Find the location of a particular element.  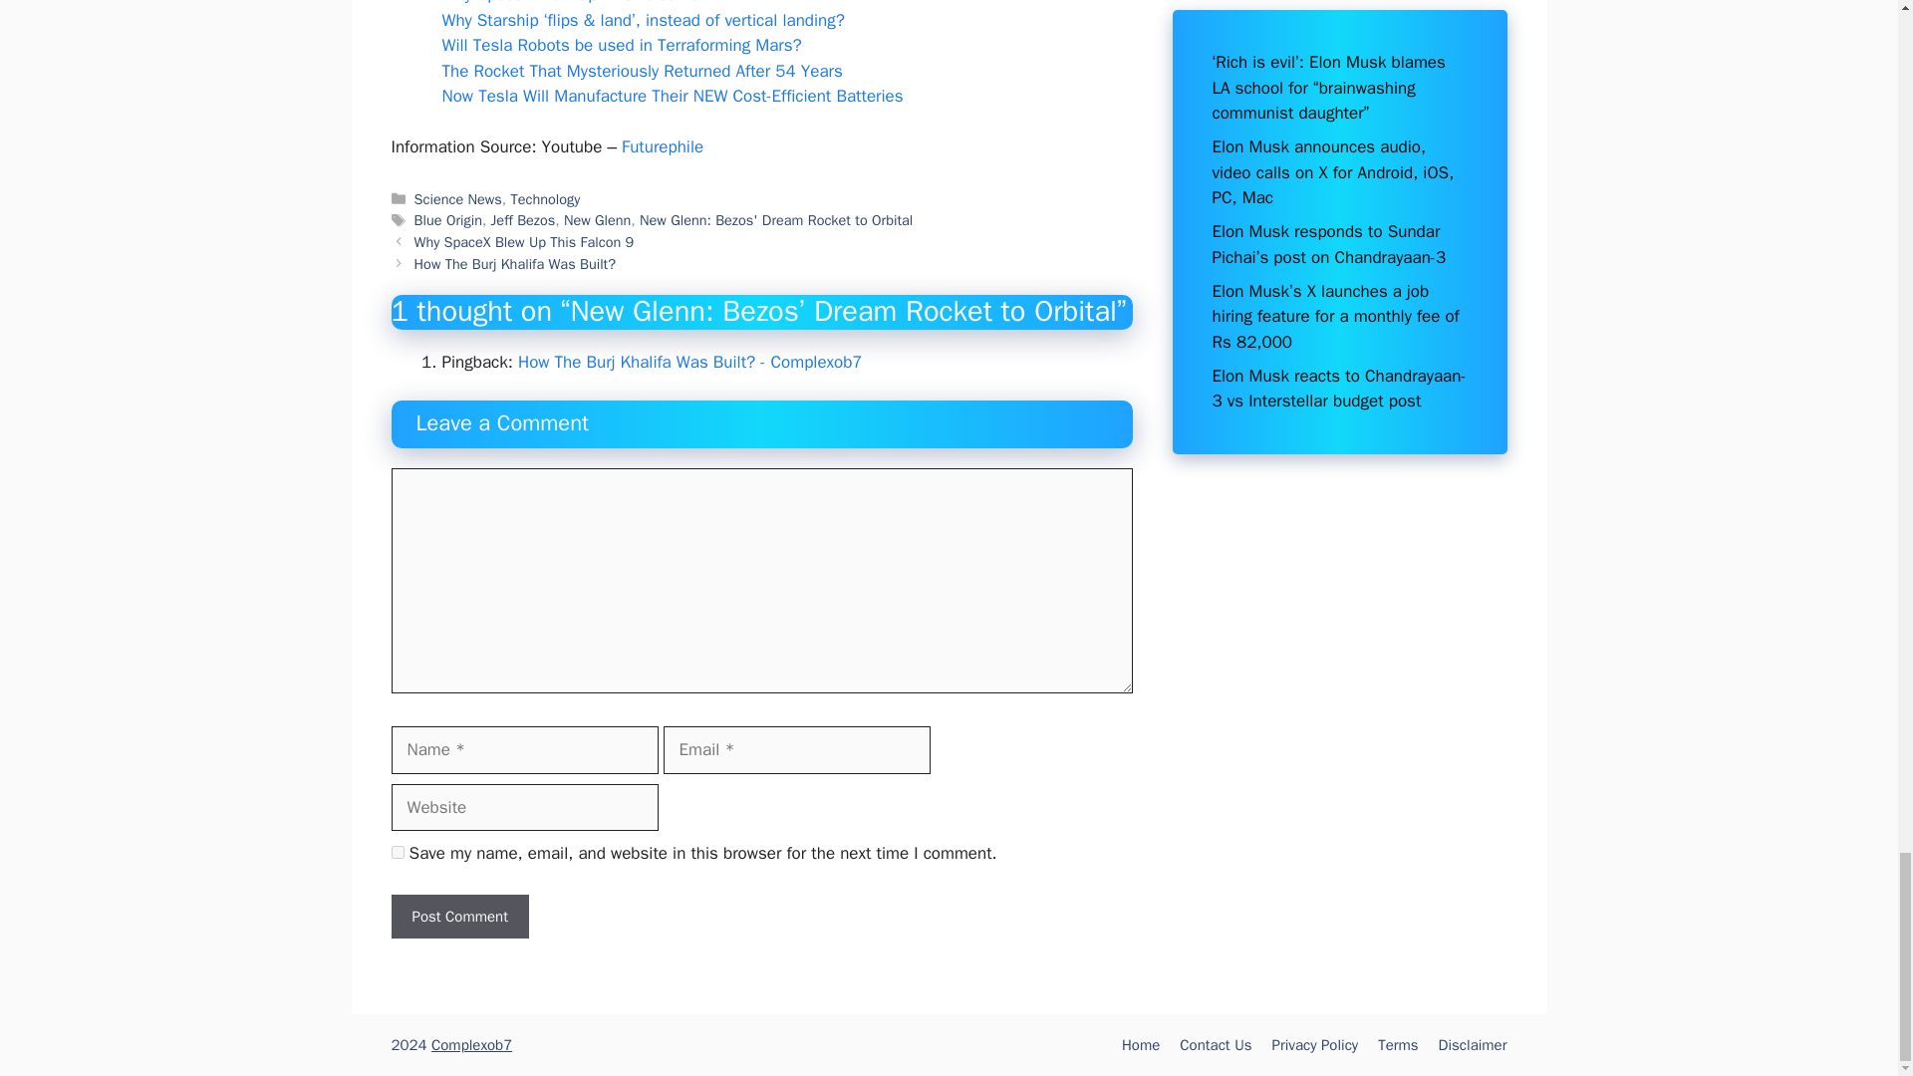

Futurephile is located at coordinates (663, 146).